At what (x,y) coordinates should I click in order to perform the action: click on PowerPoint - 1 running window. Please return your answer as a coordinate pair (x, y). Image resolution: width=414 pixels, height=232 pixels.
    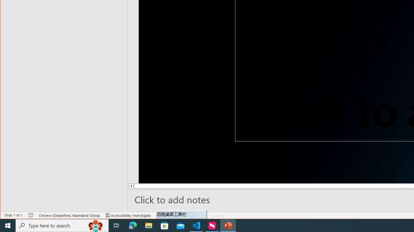
    Looking at the image, I should click on (228, 226).